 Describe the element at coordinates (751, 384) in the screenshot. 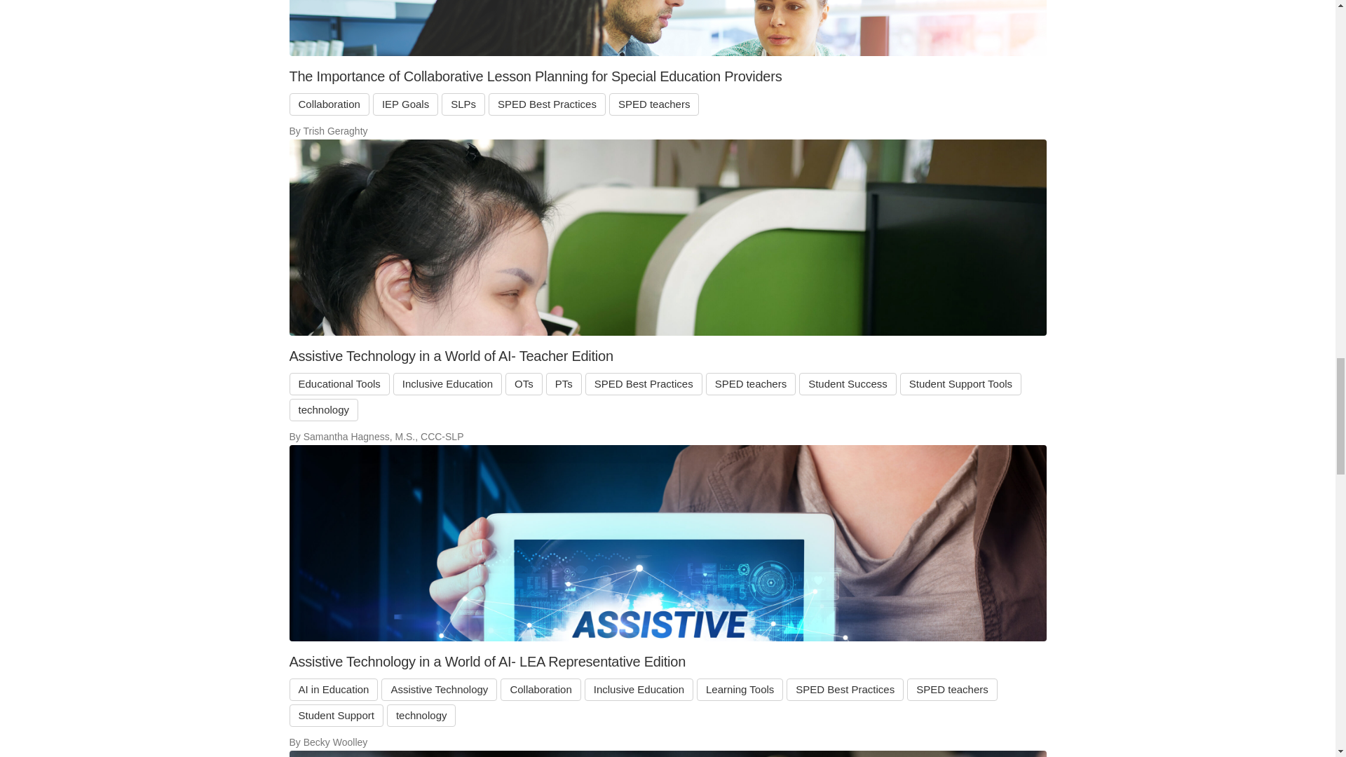

I see `SPED teachers` at that location.